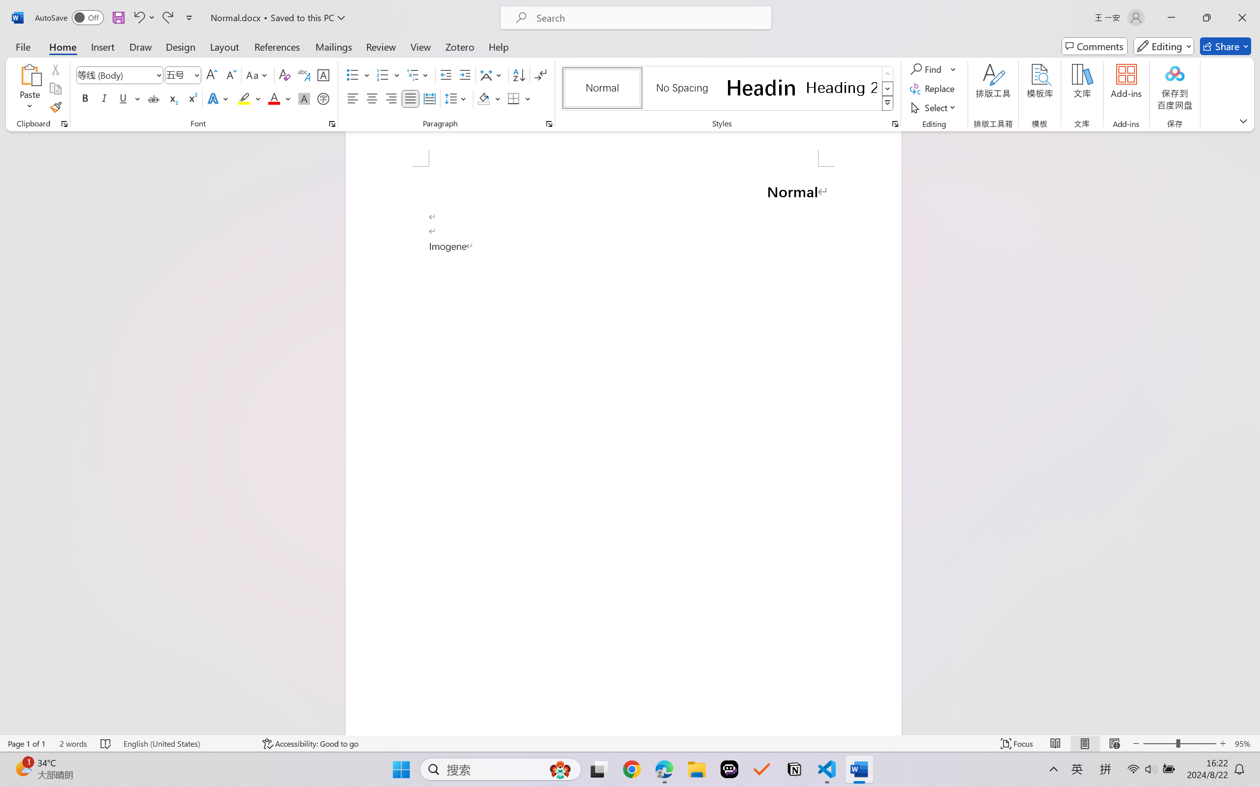 The height and width of the screenshot is (787, 1260). I want to click on Page 1 content, so click(623, 451).